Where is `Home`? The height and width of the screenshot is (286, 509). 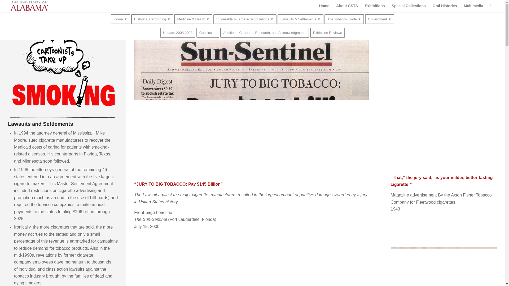
Home is located at coordinates (324, 6).